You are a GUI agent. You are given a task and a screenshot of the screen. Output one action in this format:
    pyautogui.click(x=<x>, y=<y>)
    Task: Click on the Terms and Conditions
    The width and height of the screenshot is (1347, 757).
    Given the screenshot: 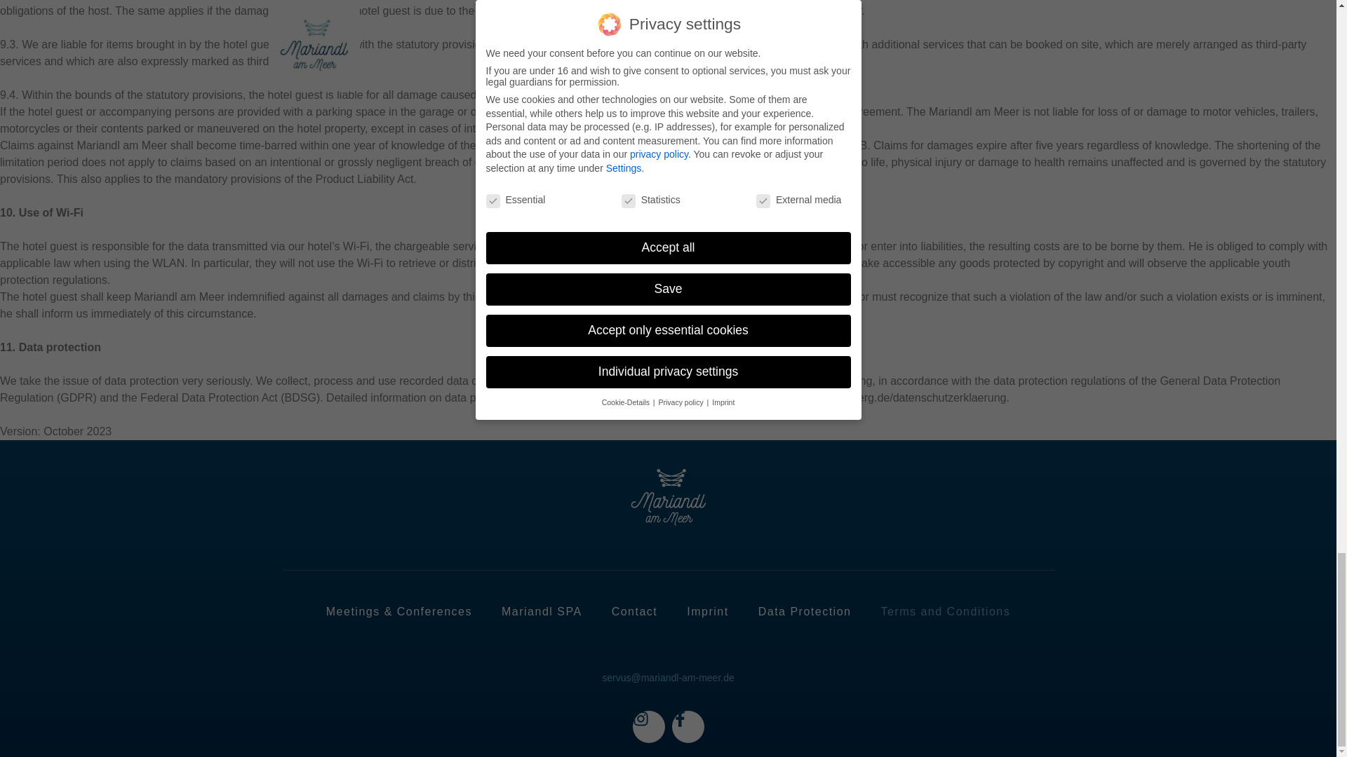 What is the action you would take?
    pyautogui.click(x=944, y=611)
    